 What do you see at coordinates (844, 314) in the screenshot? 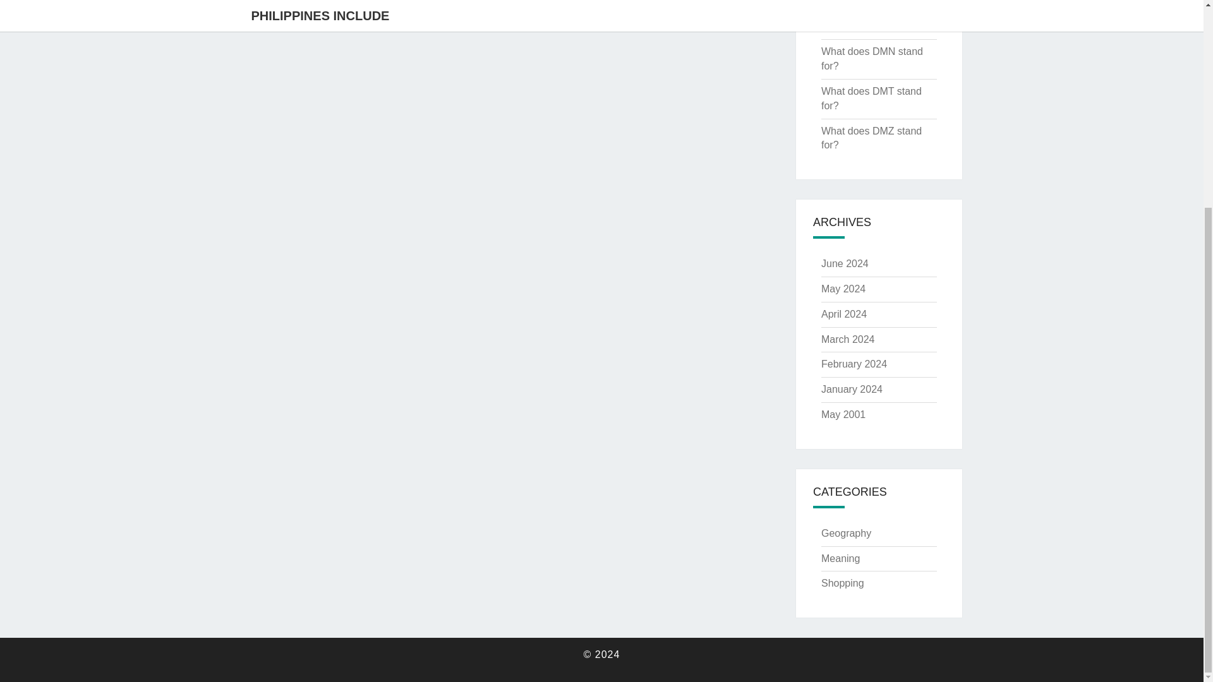
I see `April 2024` at bounding box center [844, 314].